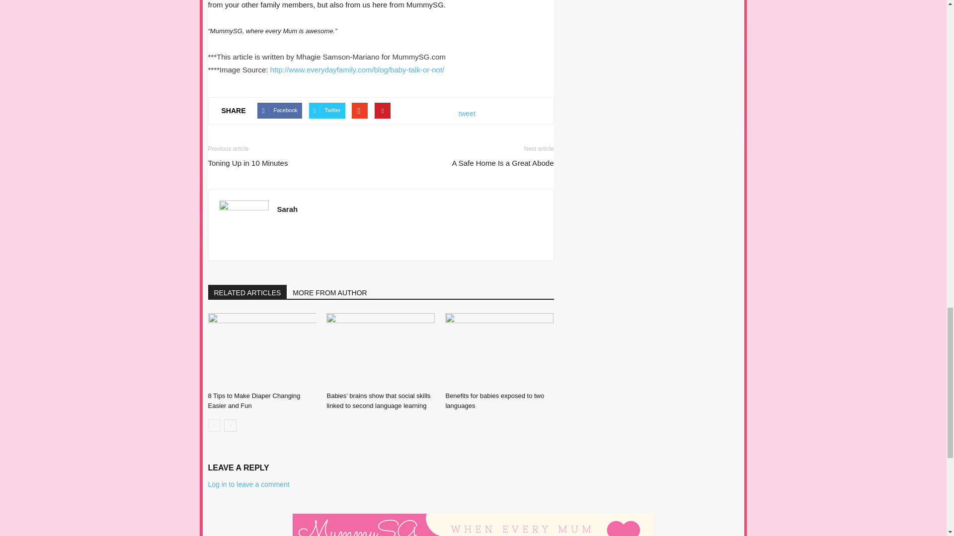 The image size is (954, 536). I want to click on Twitter, so click(327, 110).